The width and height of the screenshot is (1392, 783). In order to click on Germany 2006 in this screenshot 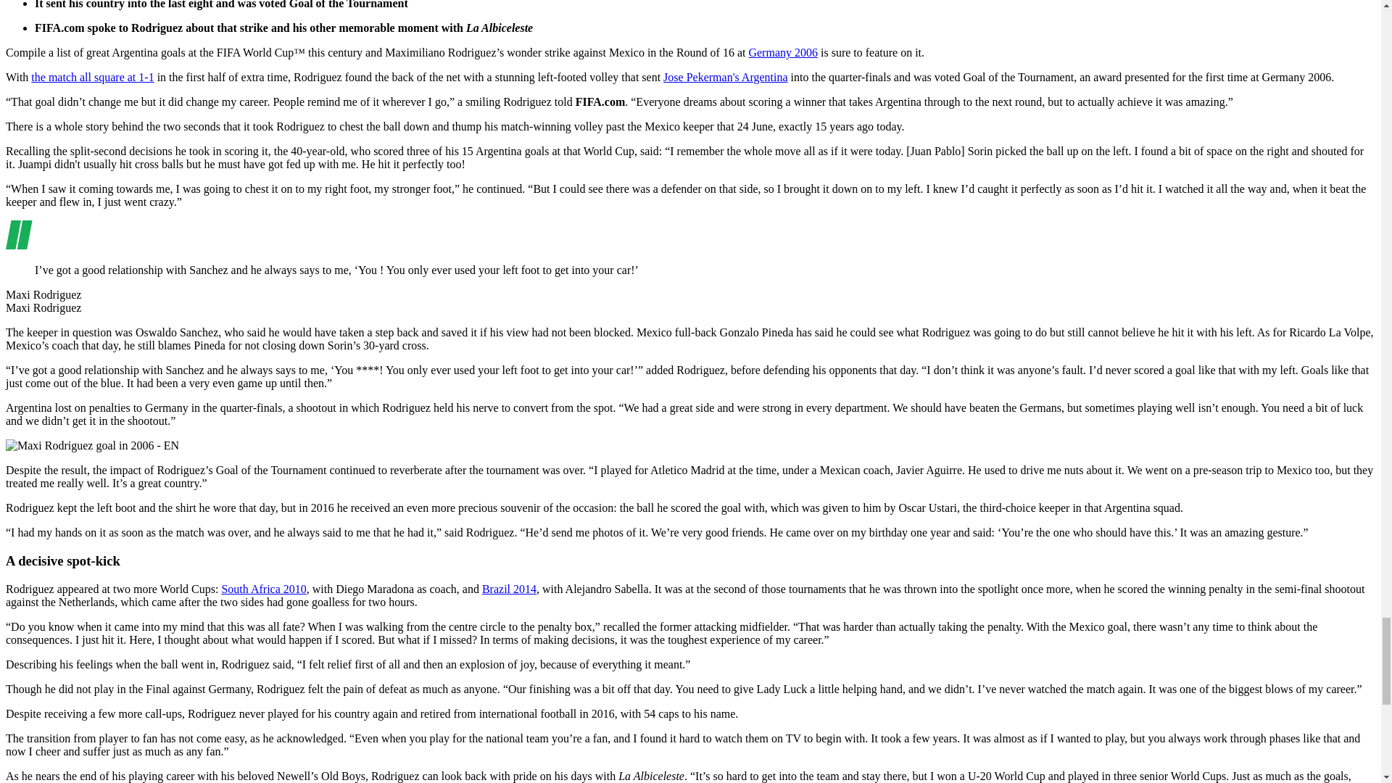, I will do `click(783, 52)`.